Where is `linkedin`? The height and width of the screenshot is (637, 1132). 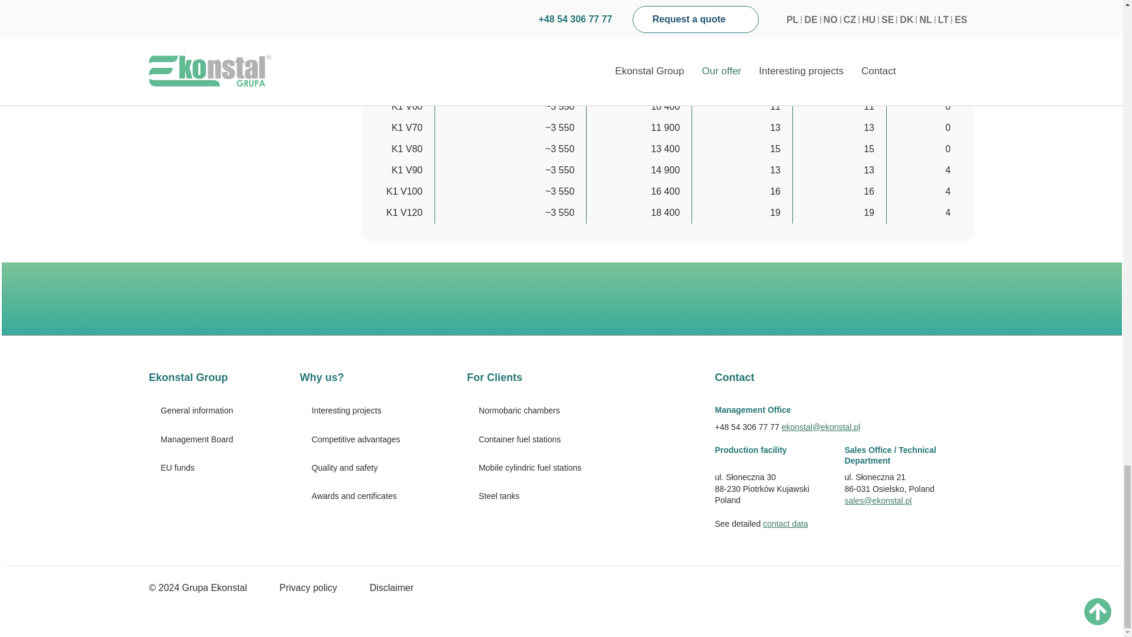 linkedin is located at coordinates (959, 298).